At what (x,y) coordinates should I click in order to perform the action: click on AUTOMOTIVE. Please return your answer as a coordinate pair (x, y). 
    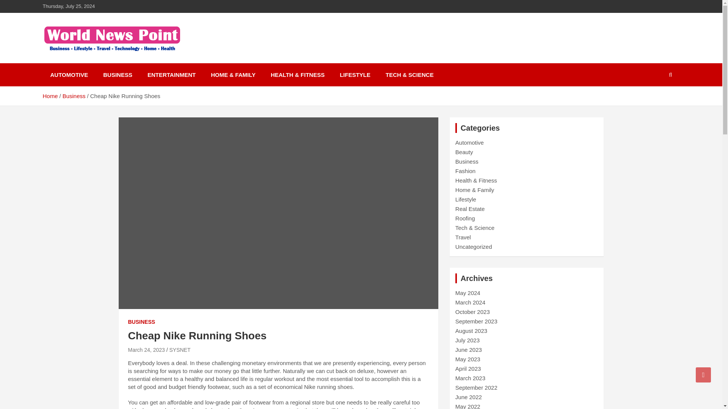
    Looking at the image, I should click on (69, 75).